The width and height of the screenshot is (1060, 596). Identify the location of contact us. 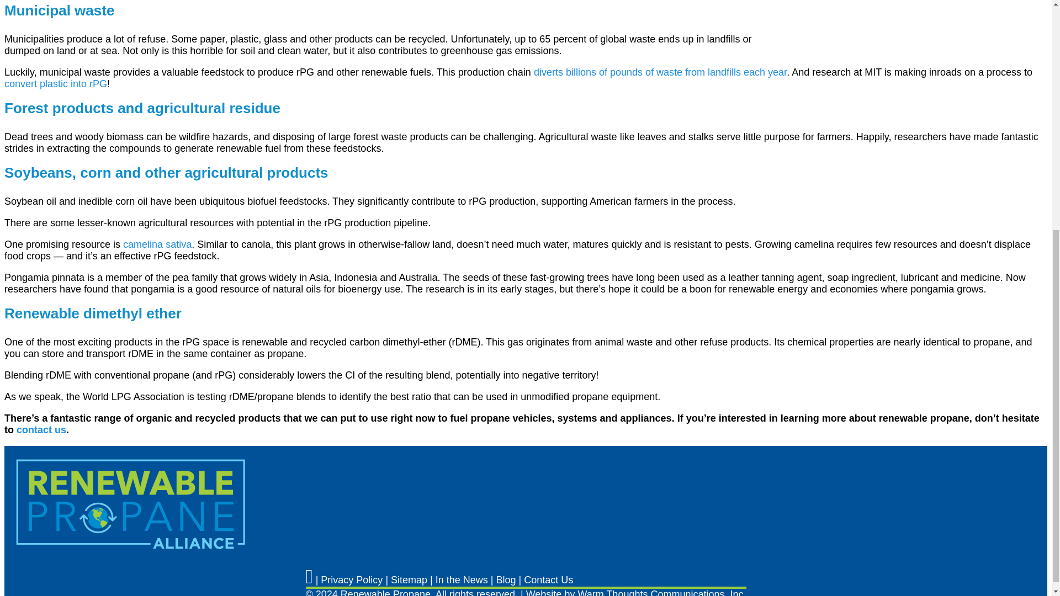
(41, 429).